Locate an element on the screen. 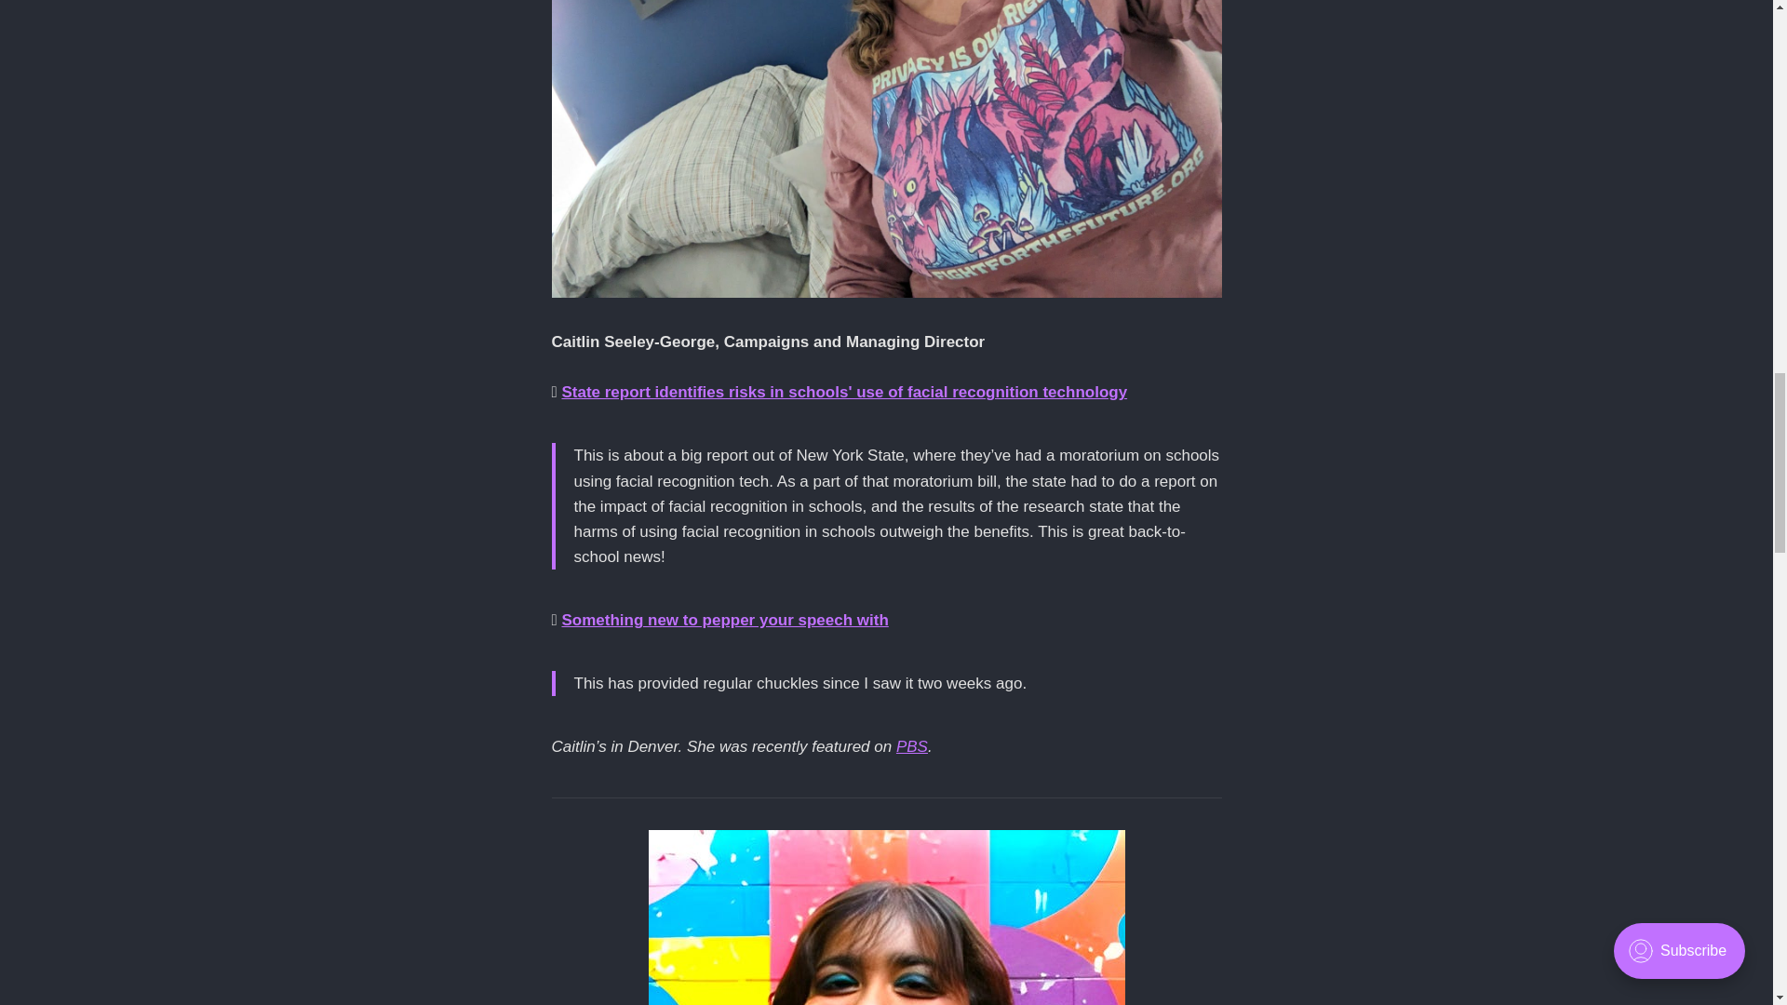 The width and height of the screenshot is (1787, 1005). Something new to pepper your speech with is located at coordinates (724, 620).